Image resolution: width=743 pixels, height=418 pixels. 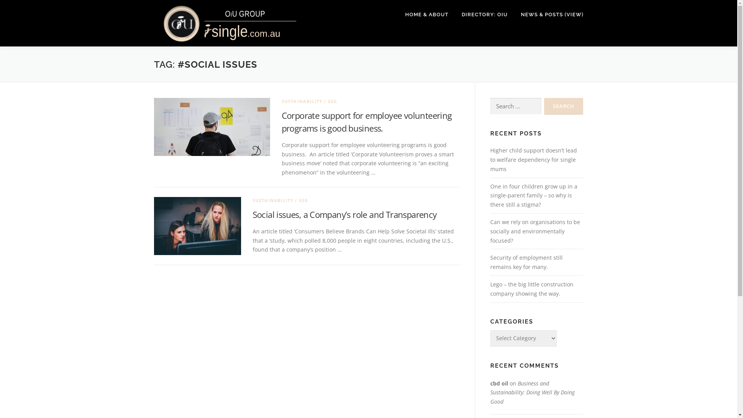 What do you see at coordinates (499, 383) in the screenshot?
I see `cbd oil` at bounding box center [499, 383].